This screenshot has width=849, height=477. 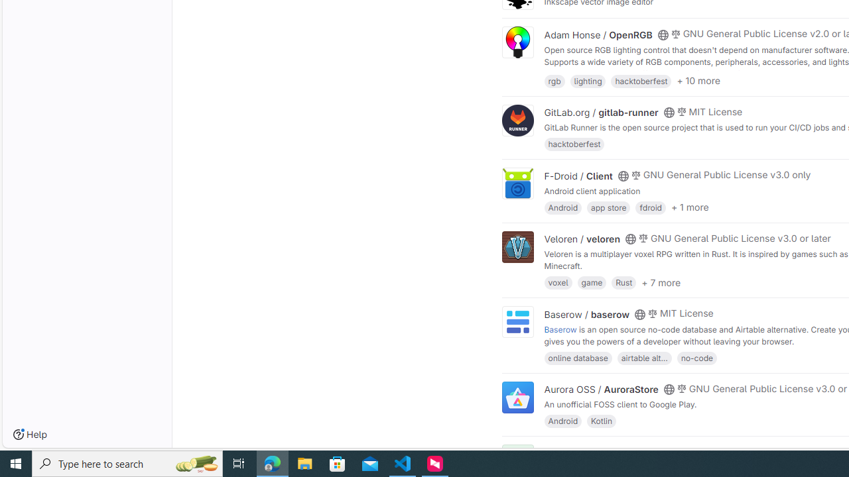 What do you see at coordinates (555, 79) in the screenshot?
I see `rgb` at bounding box center [555, 79].